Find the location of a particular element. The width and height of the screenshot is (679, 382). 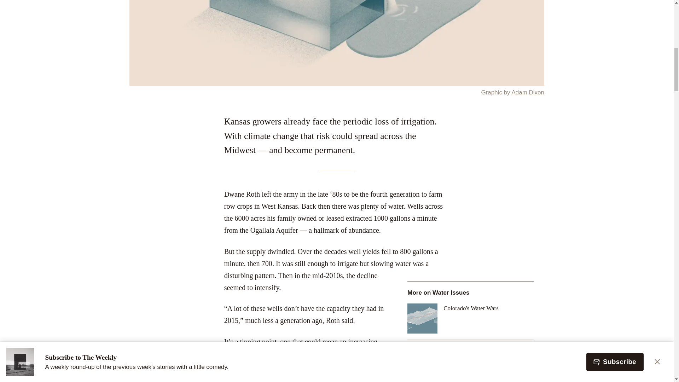

Colorado's Water Wars is located at coordinates (470, 318).